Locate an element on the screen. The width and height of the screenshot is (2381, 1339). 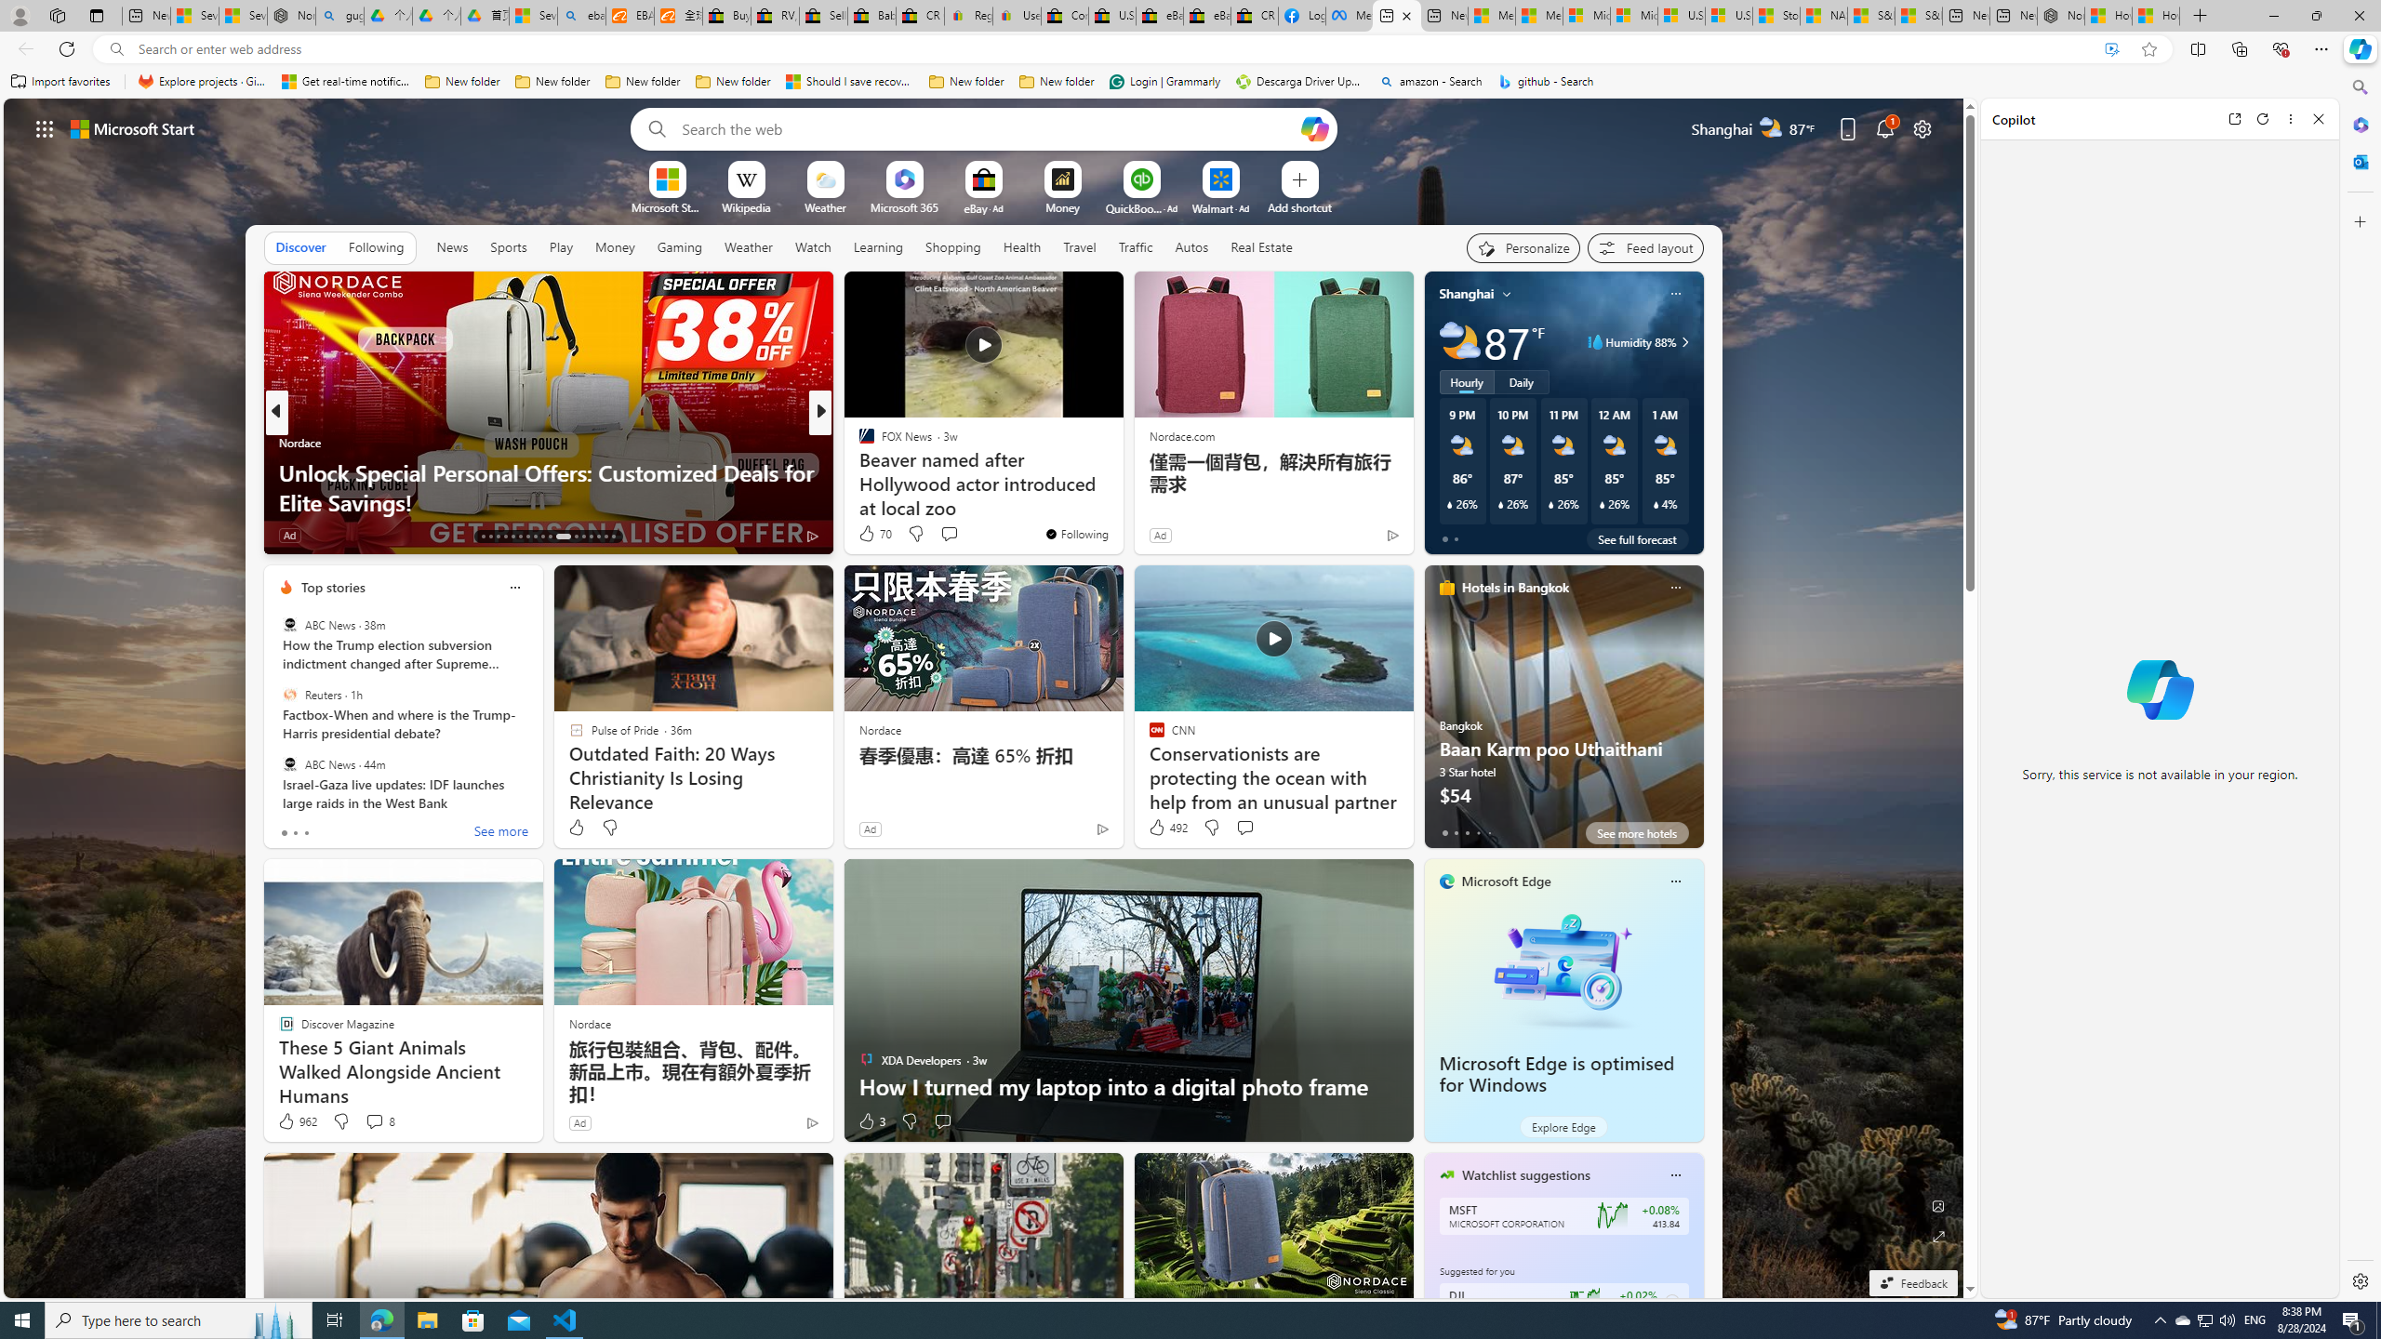
AutomationID: tab-25 is located at coordinates (583, 537).